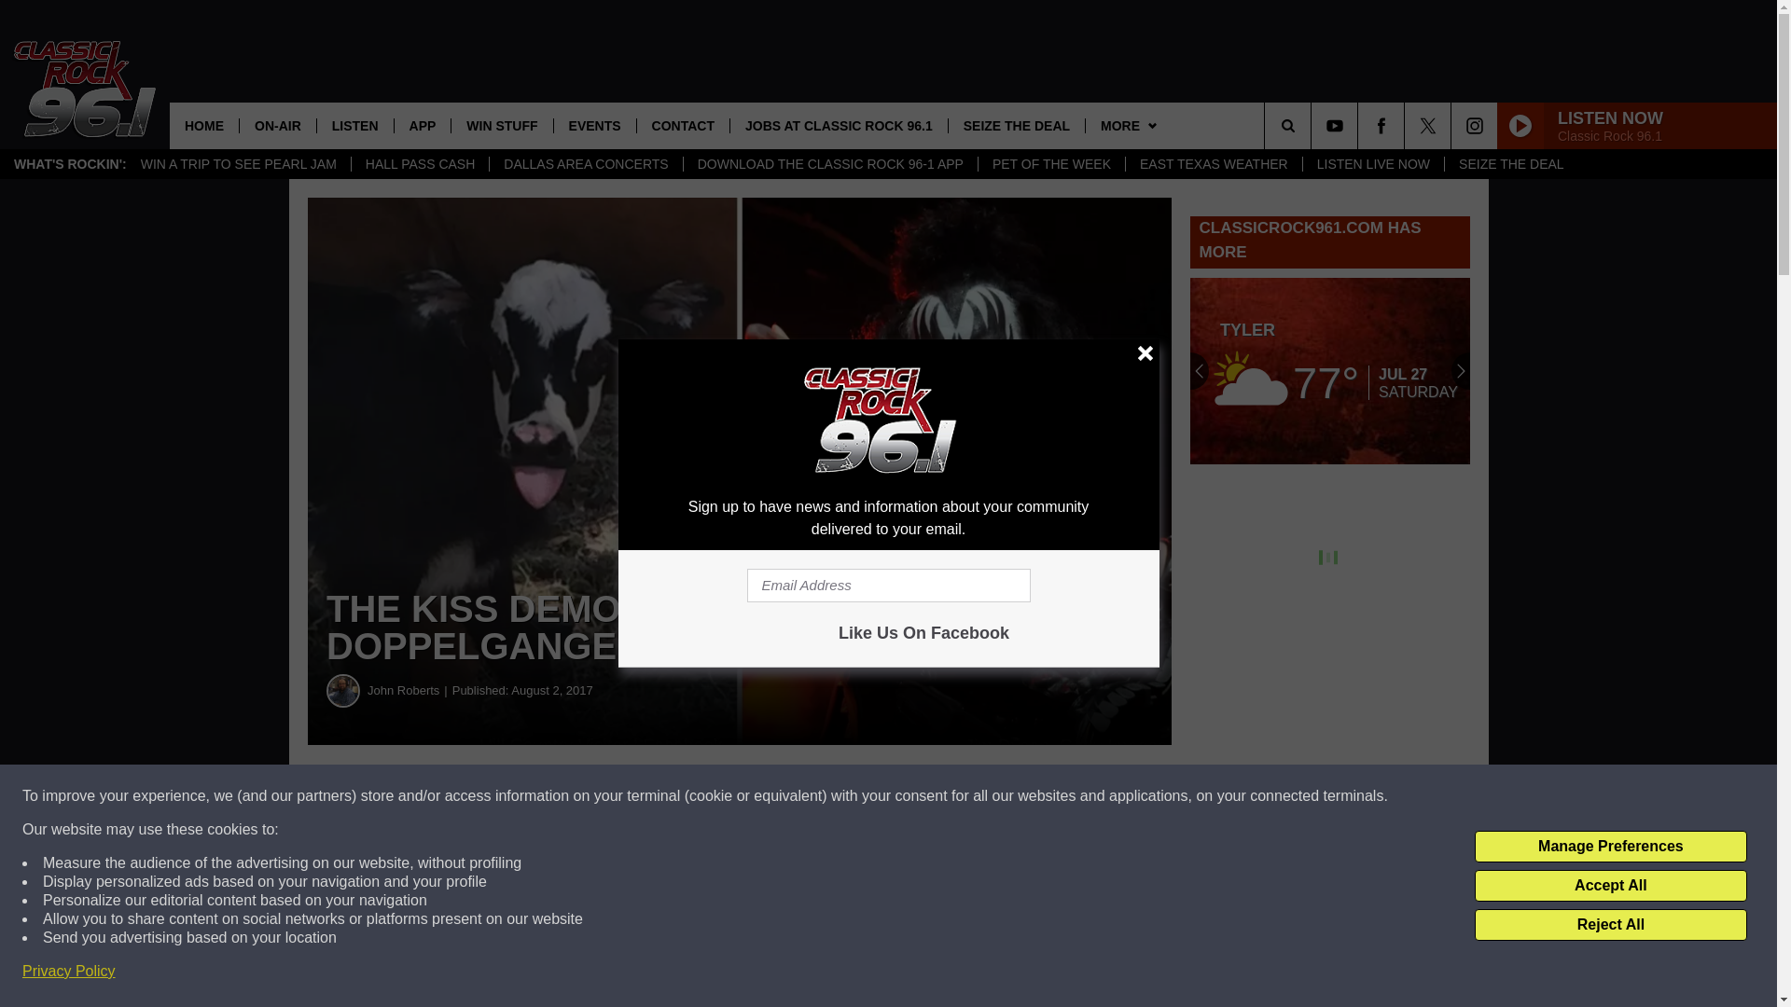  What do you see at coordinates (239, 164) in the screenshot?
I see `WIN A TRIP TO SEE PEARL JAM` at bounding box center [239, 164].